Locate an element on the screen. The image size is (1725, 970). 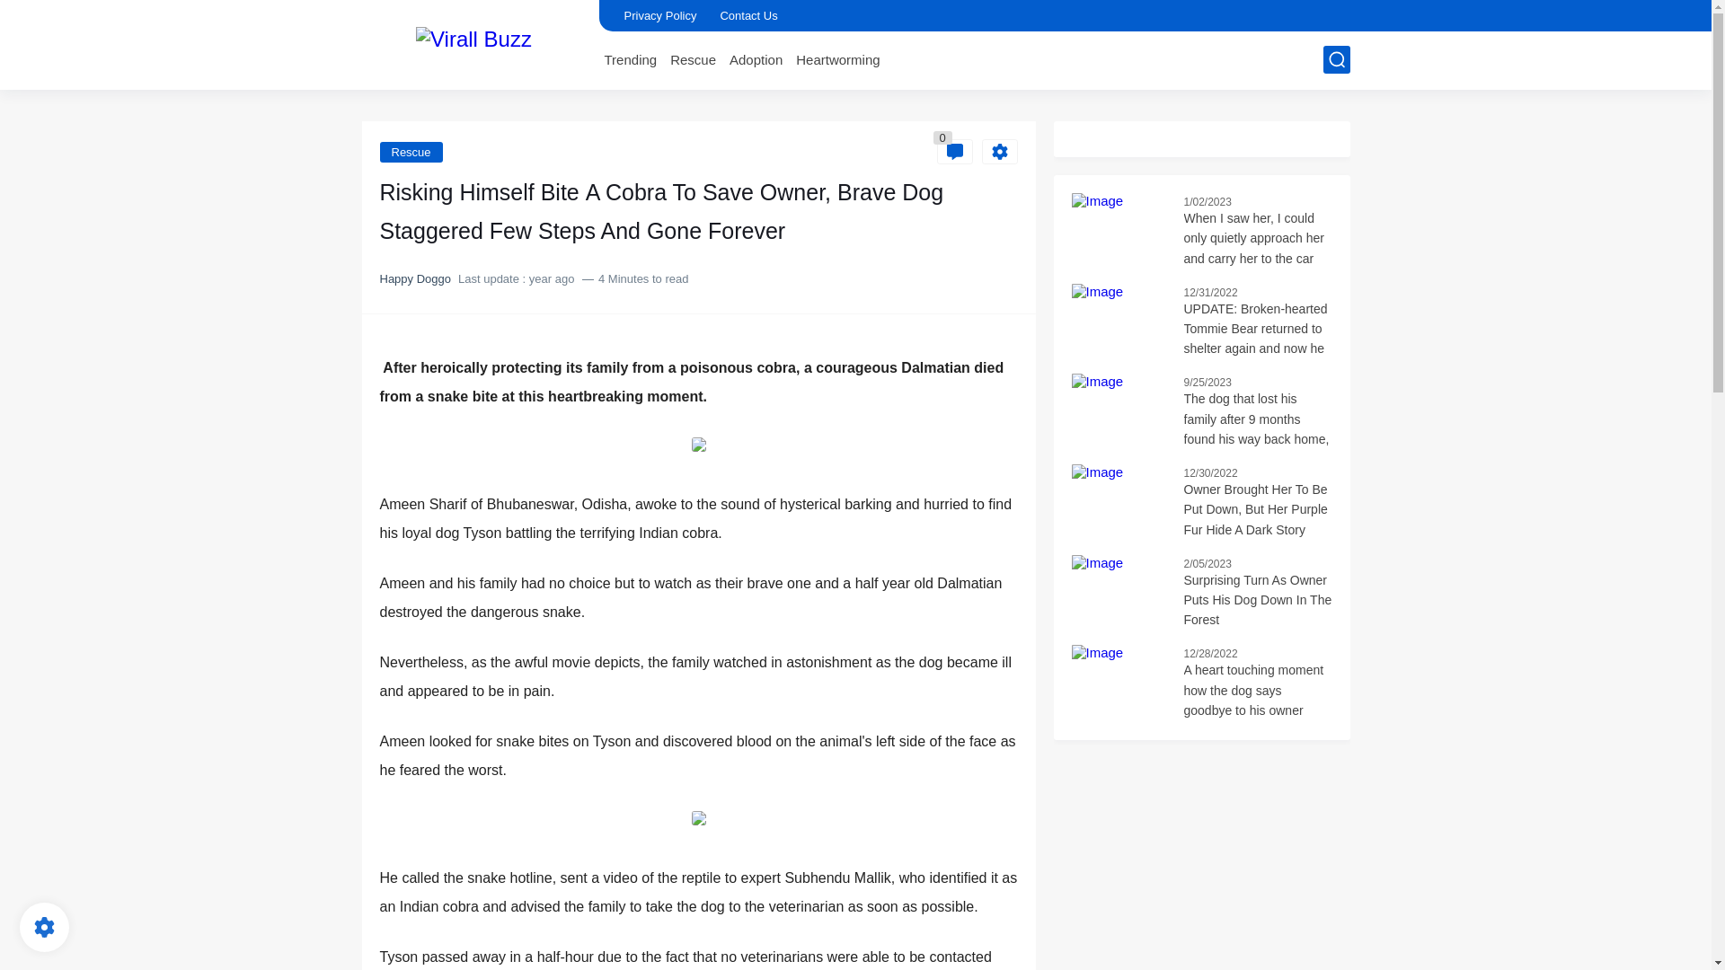
Rescue is located at coordinates (410, 152).